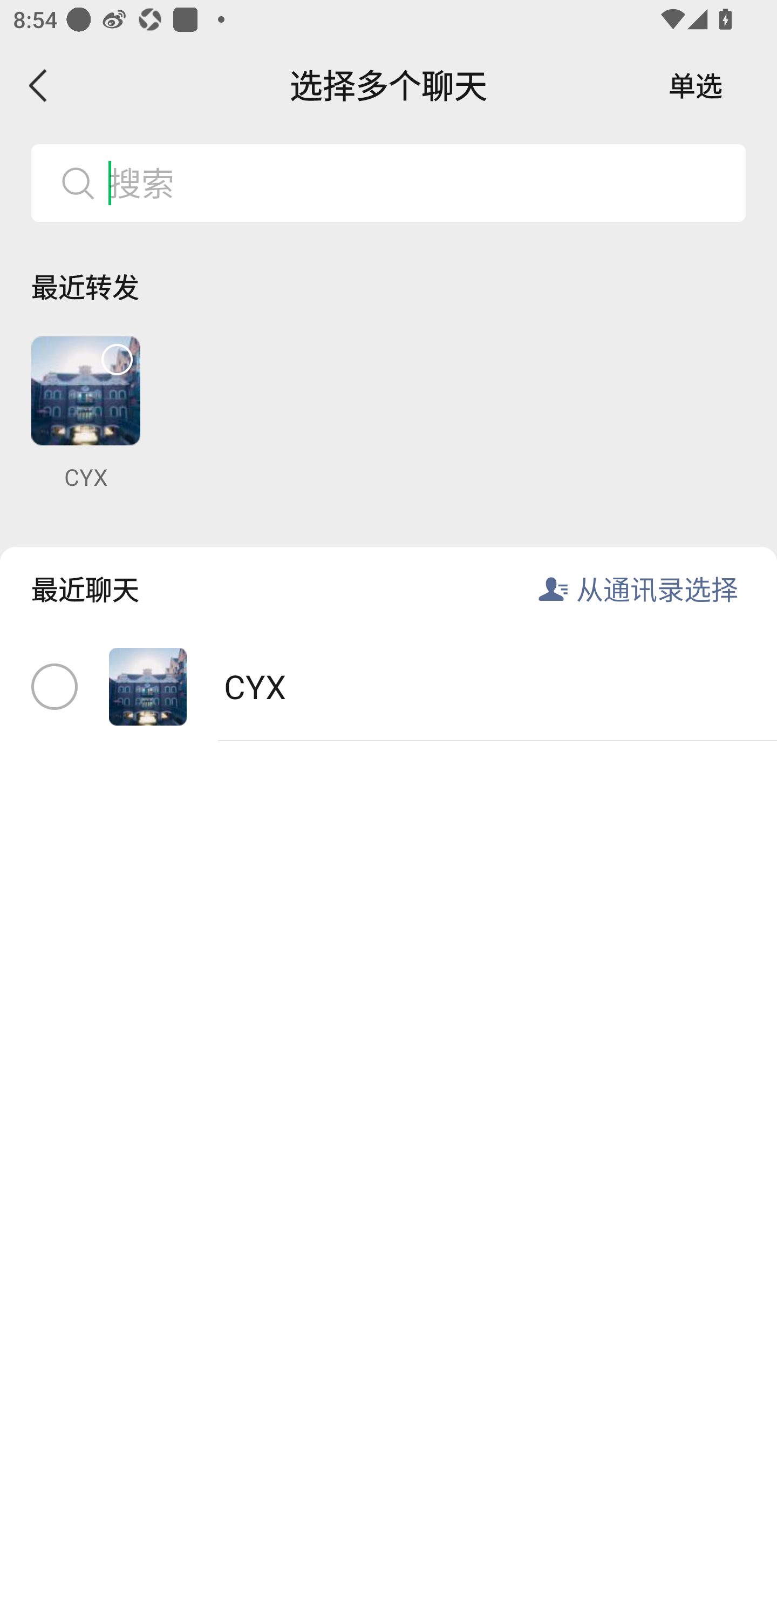  I want to click on CYX, so click(388, 687).